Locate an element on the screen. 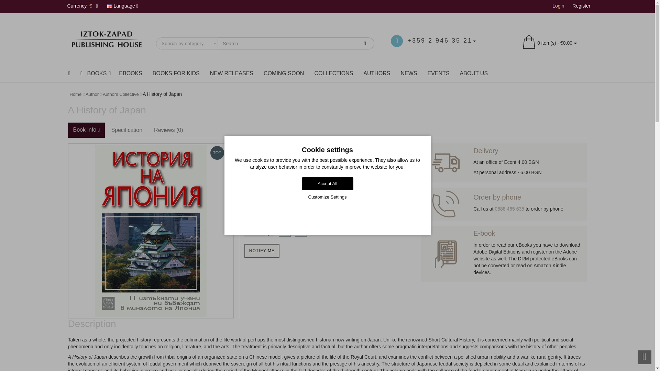 The height and width of the screenshot is (371, 660). cart is located at coordinates (529, 43).